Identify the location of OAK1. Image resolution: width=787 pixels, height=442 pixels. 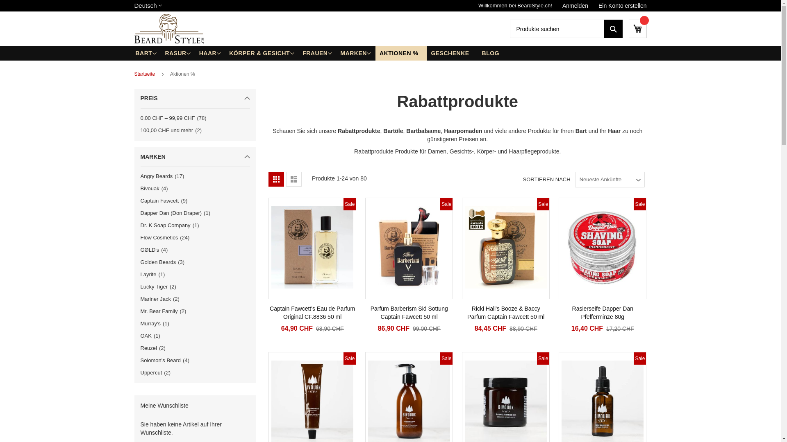
(152, 336).